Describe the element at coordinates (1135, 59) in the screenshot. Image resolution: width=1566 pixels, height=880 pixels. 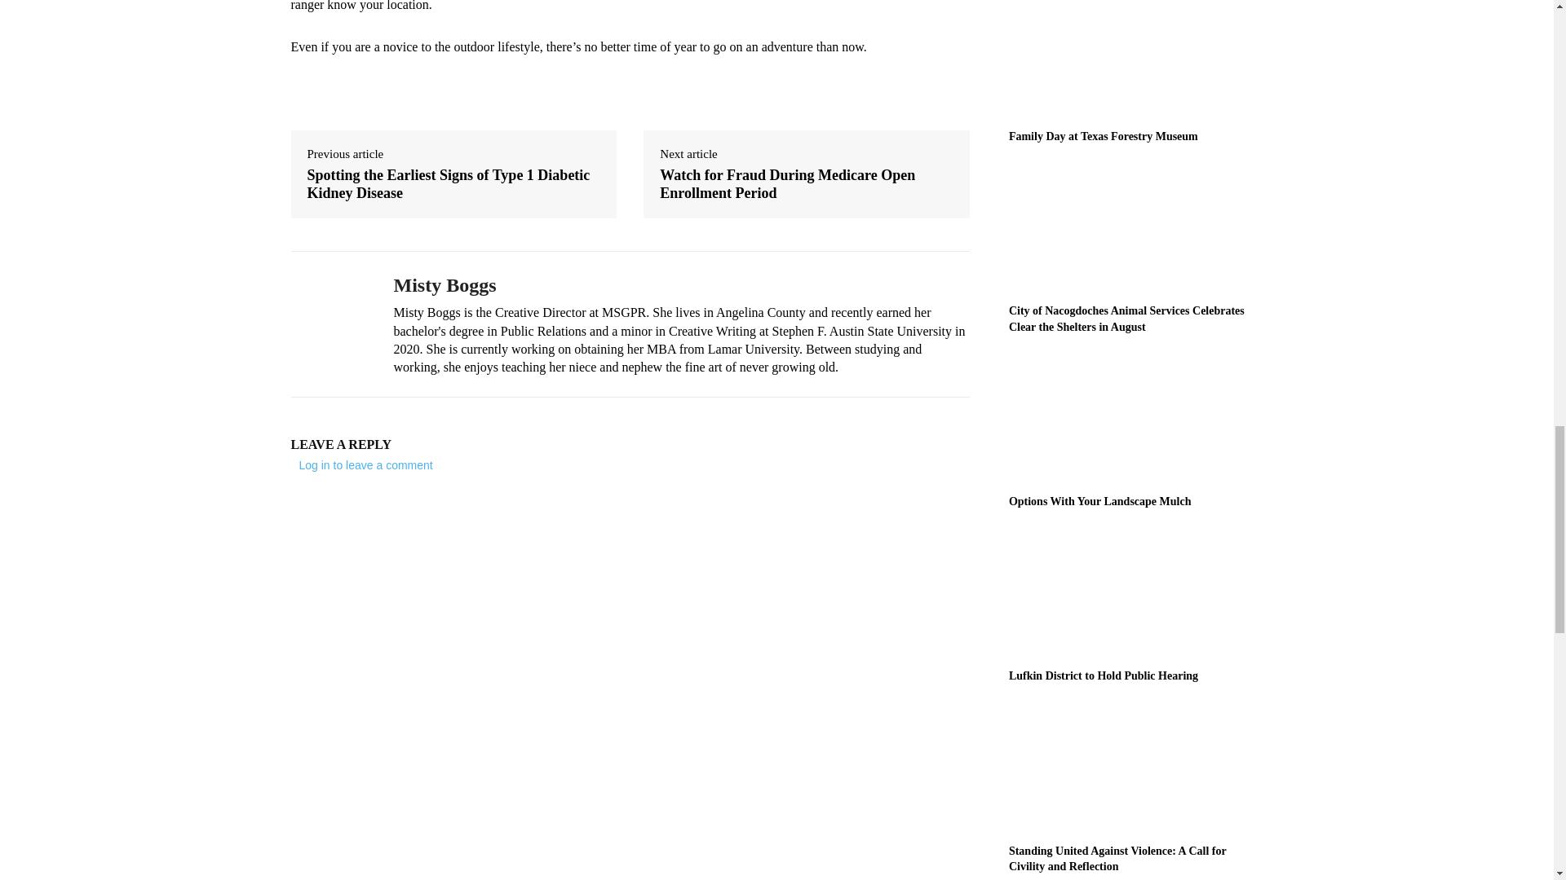
I see `Family Day at Texas Forestry Museum` at that location.